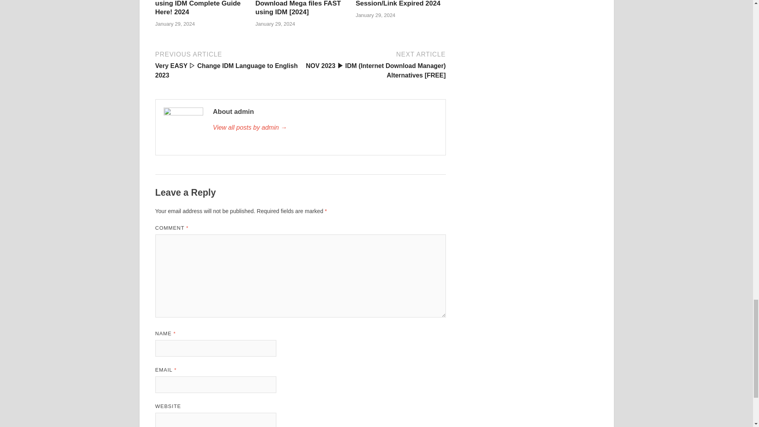 Image resolution: width=759 pixels, height=427 pixels. What do you see at coordinates (198, 8) in the screenshot?
I see `Download Torrent files using IDM Complete Guide Here! 2024` at bounding box center [198, 8].